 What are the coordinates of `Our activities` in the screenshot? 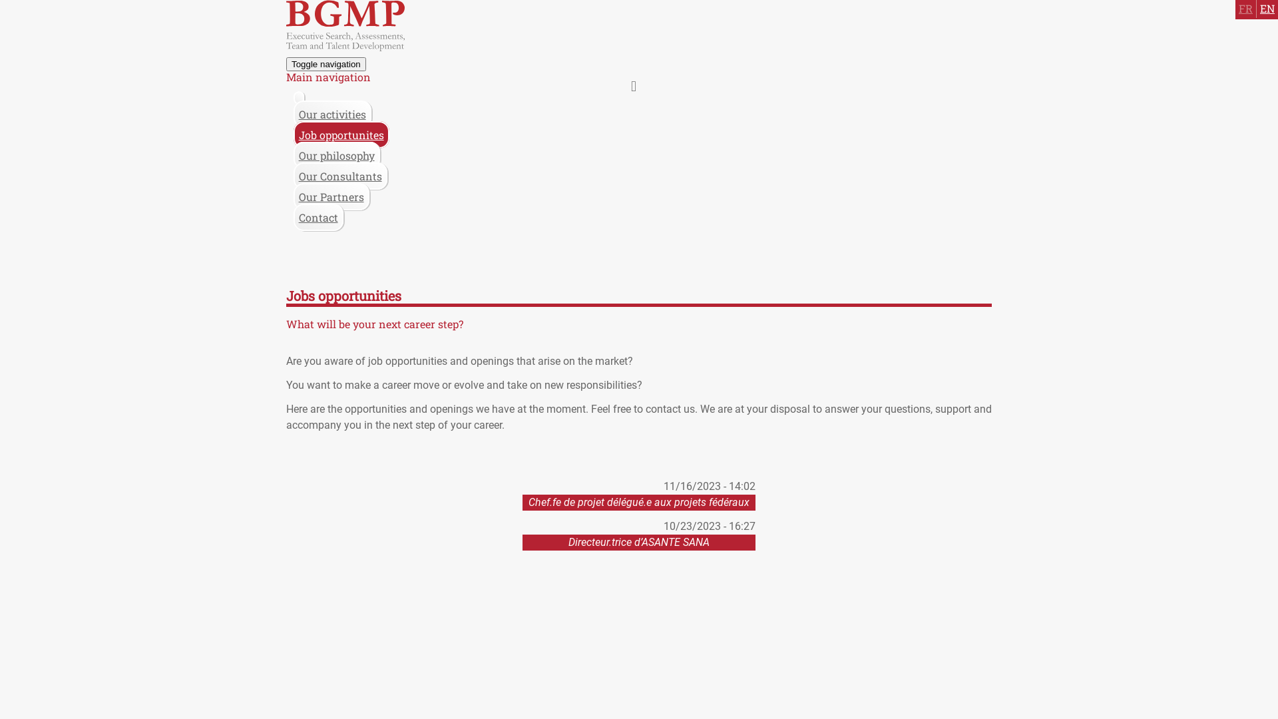 It's located at (333, 115).